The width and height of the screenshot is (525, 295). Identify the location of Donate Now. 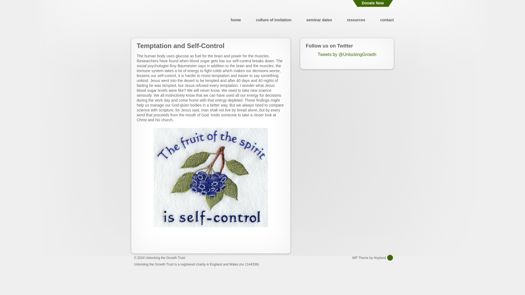
(373, 3).